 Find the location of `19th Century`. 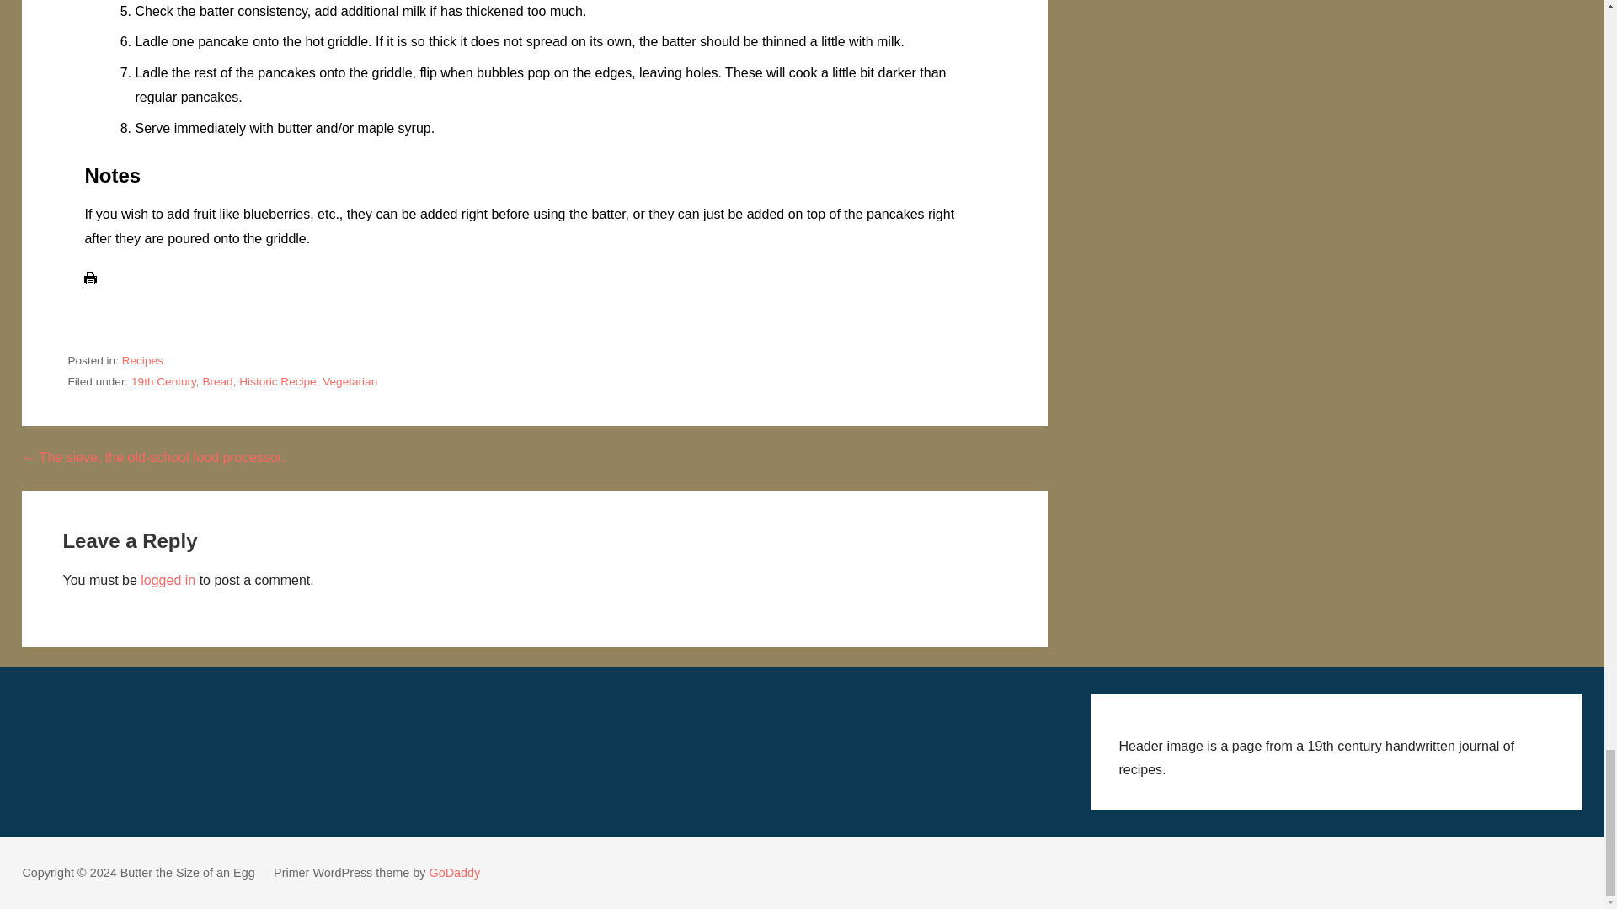

19th Century is located at coordinates (163, 382).